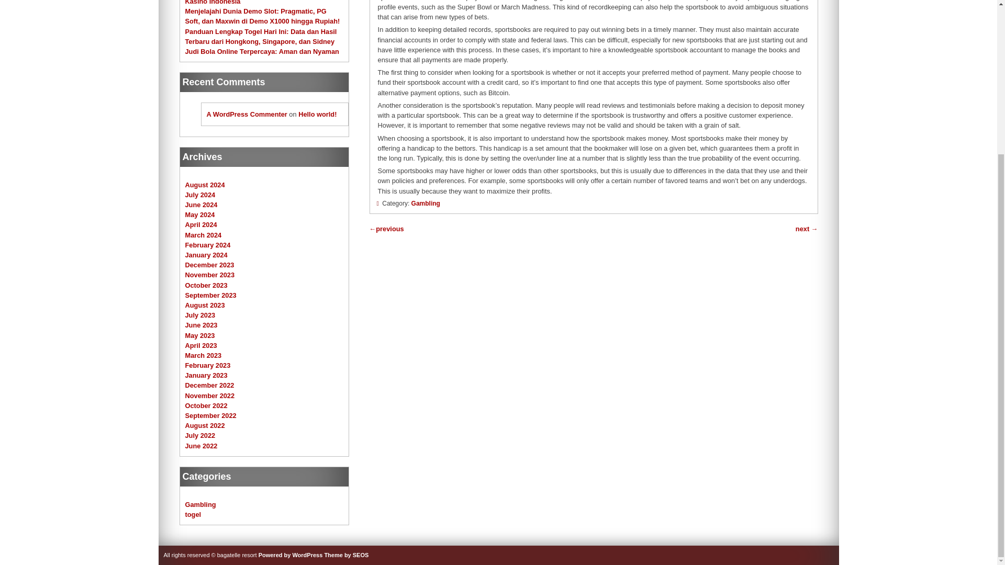 The width and height of the screenshot is (1005, 565). Describe the element at coordinates (206, 405) in the screenshot. I see `October 2022` at that location.